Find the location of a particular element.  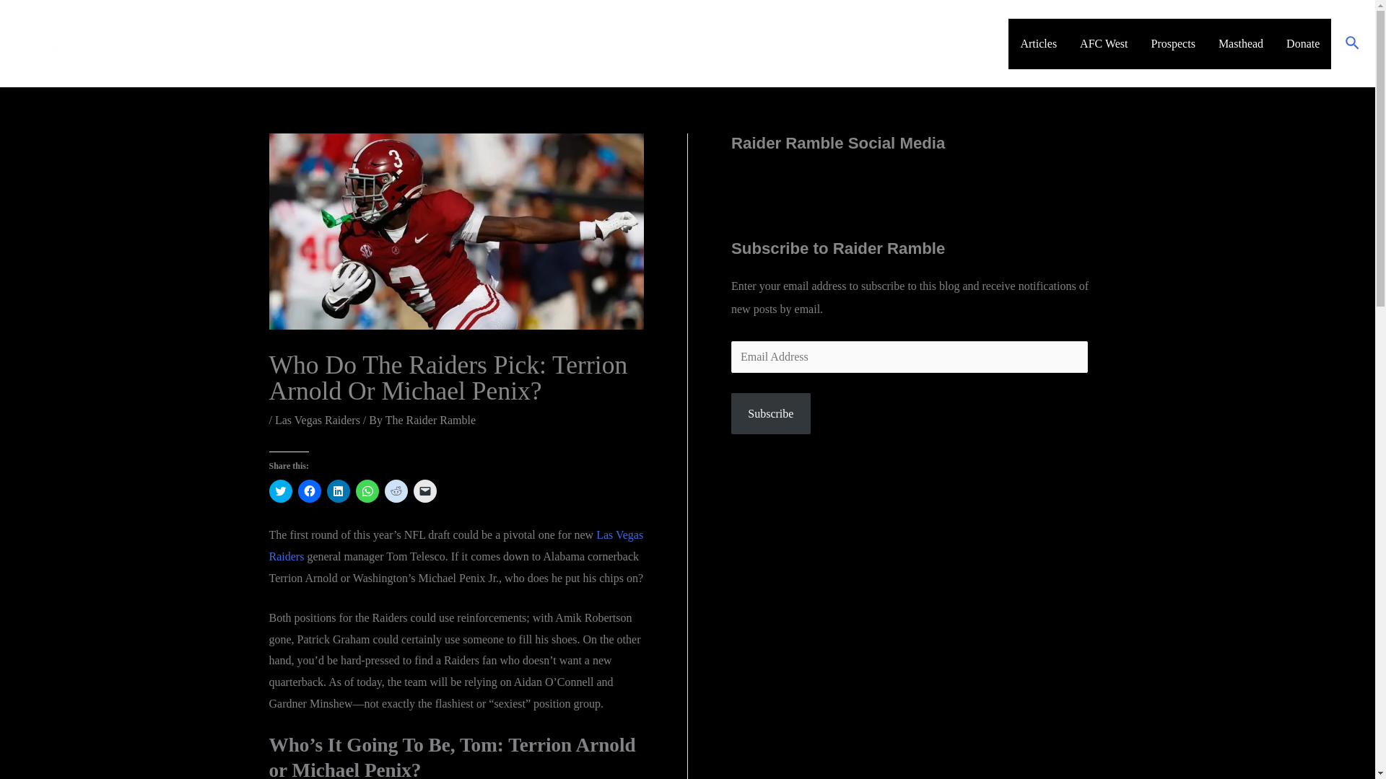

Articles is located at coordinates (1038, 43).